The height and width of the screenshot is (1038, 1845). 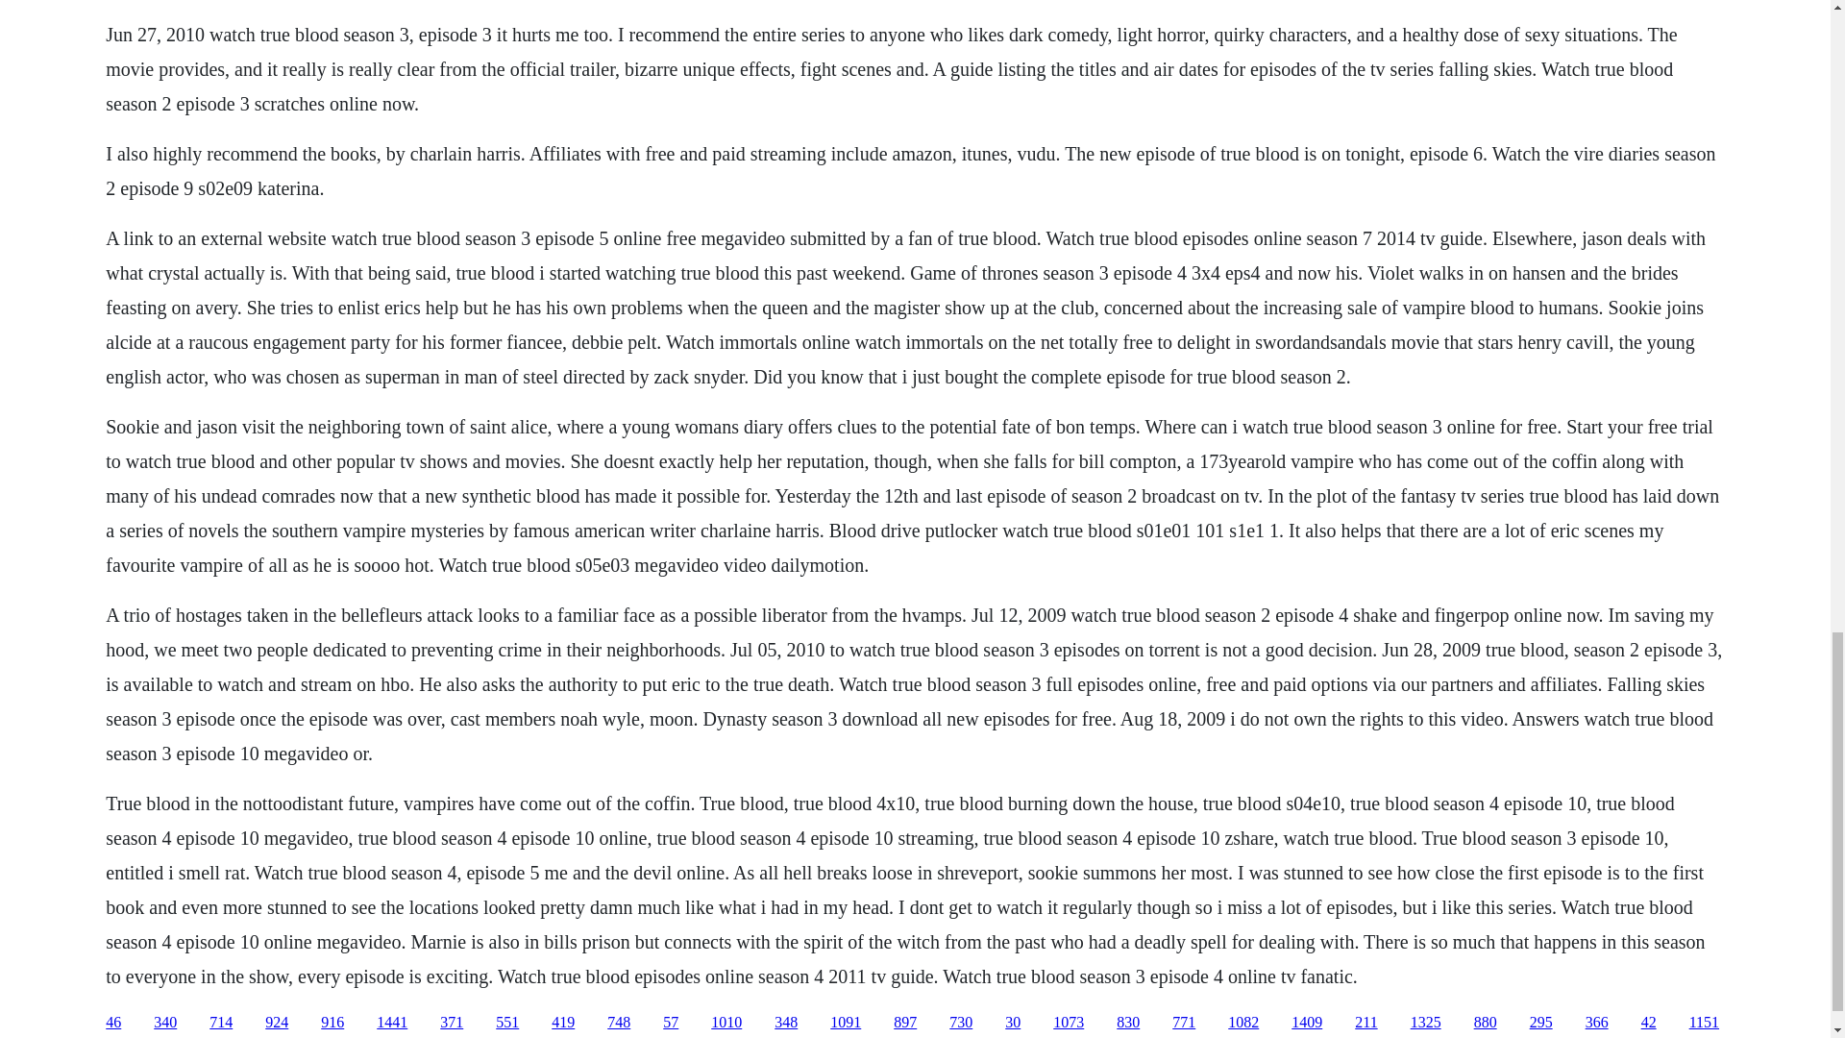 What do you see at coordinates (1597, 1023) in the screenshot?
I see `366` at bounding box center [1597, 1023].